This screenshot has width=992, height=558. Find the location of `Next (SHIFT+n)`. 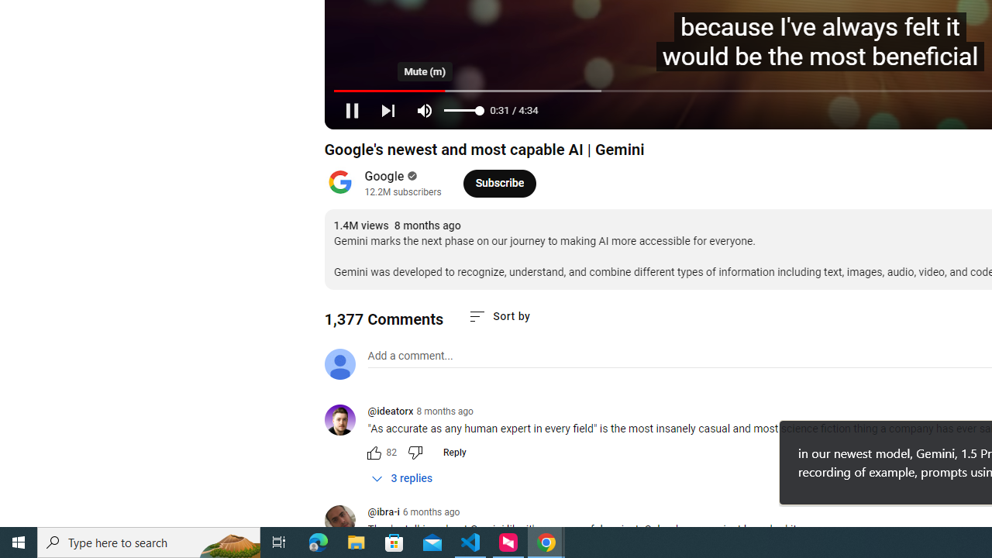

Next (SHIFT+n) is located at coordinates (387, 110).